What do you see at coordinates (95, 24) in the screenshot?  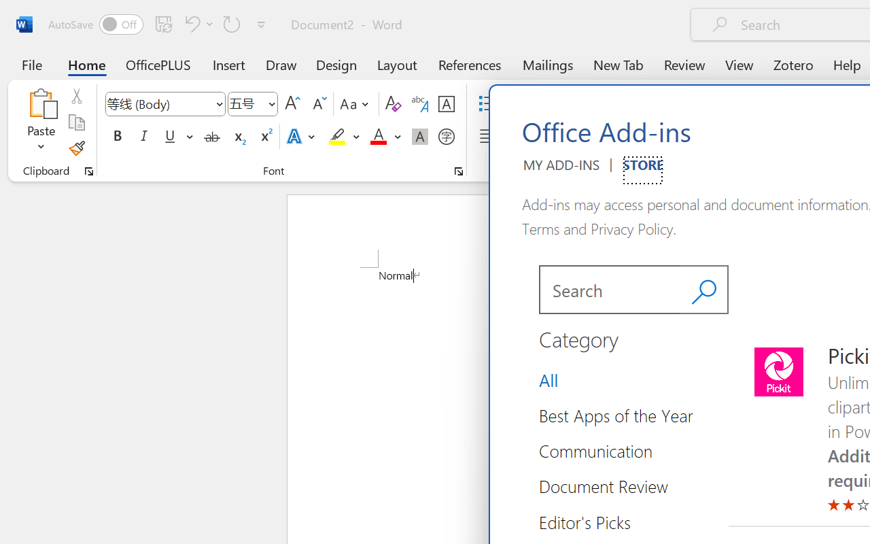 I see `AutoSave` at bounding box center [95, 24].